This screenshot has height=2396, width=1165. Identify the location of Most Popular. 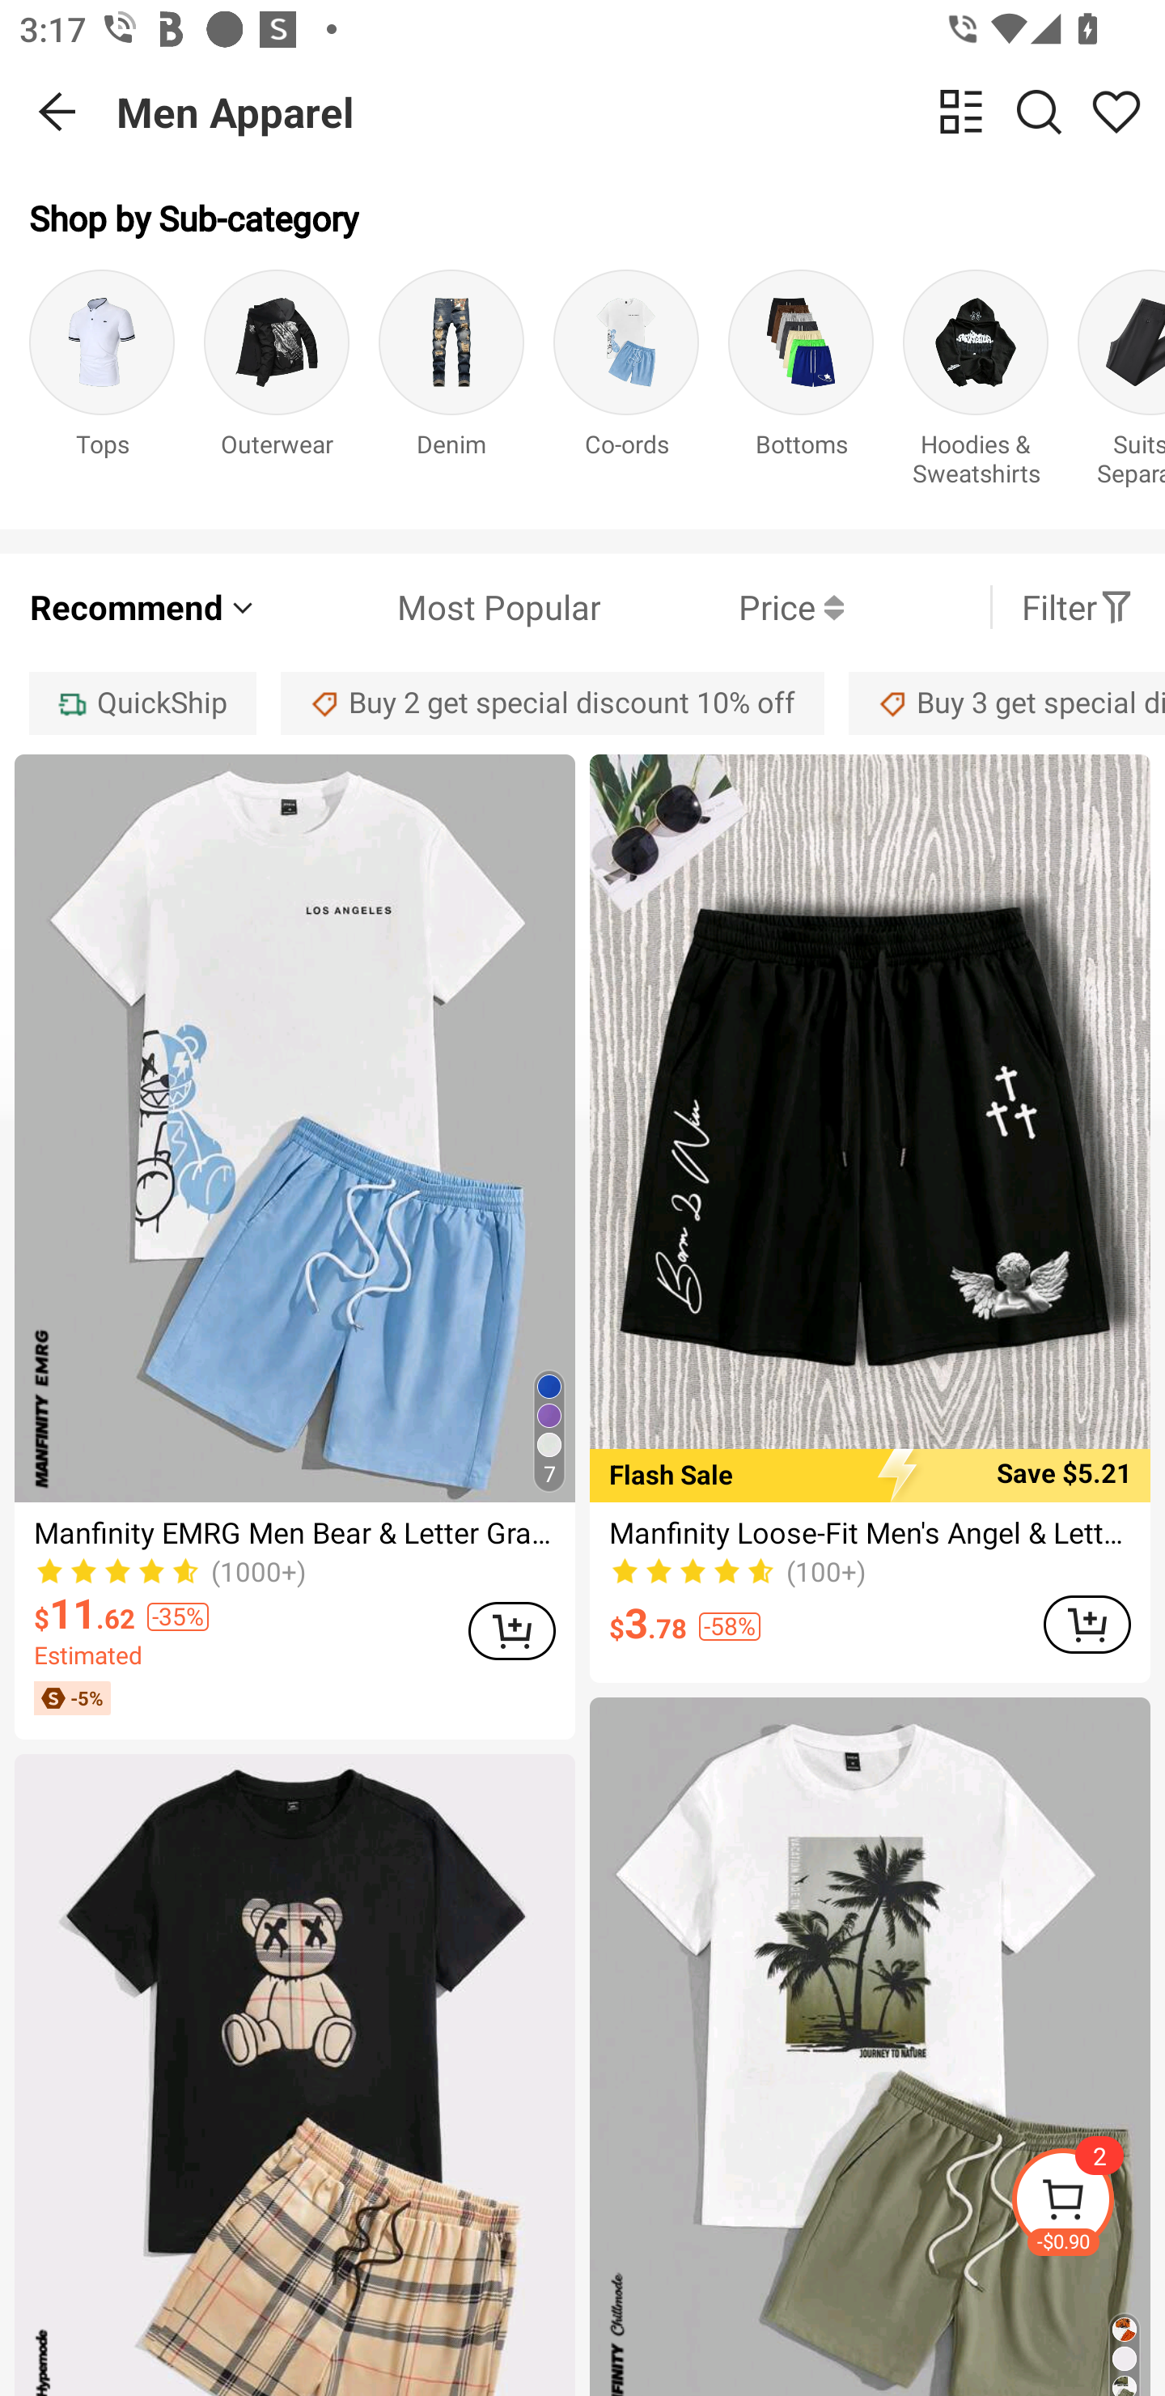
(429, 607).